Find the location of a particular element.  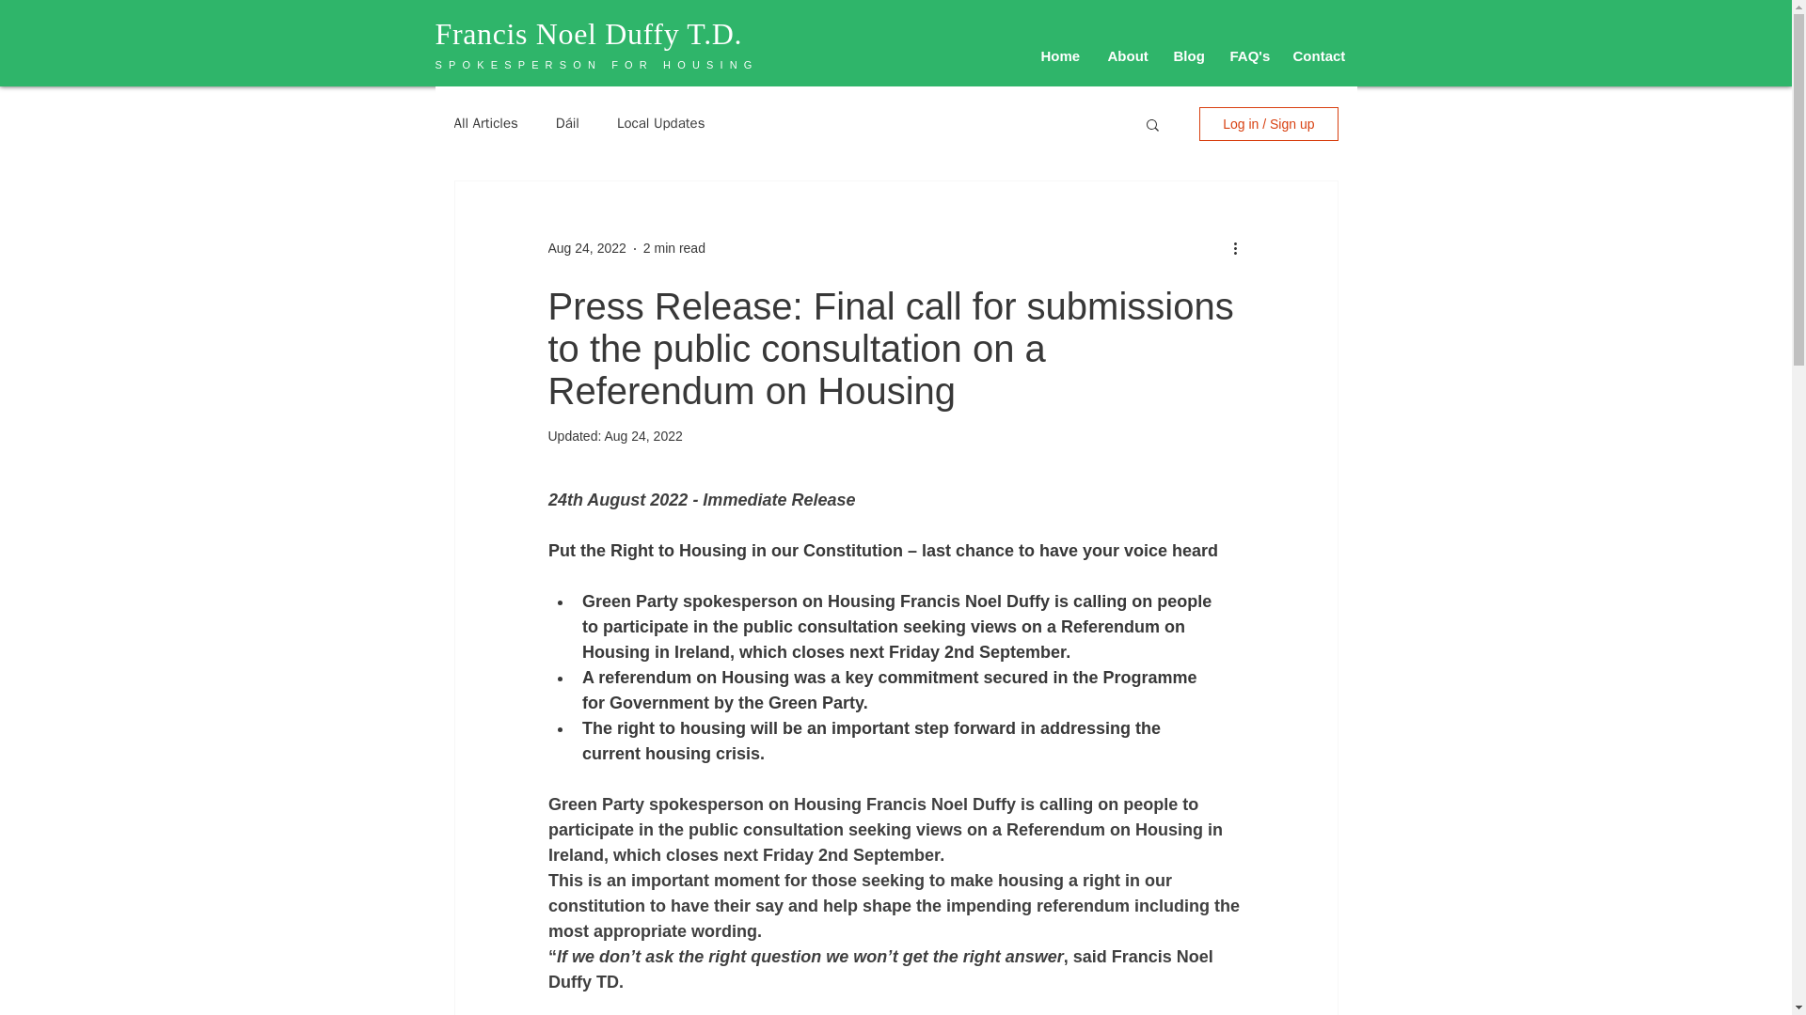

2 min read is located at coordinates (673, 248).